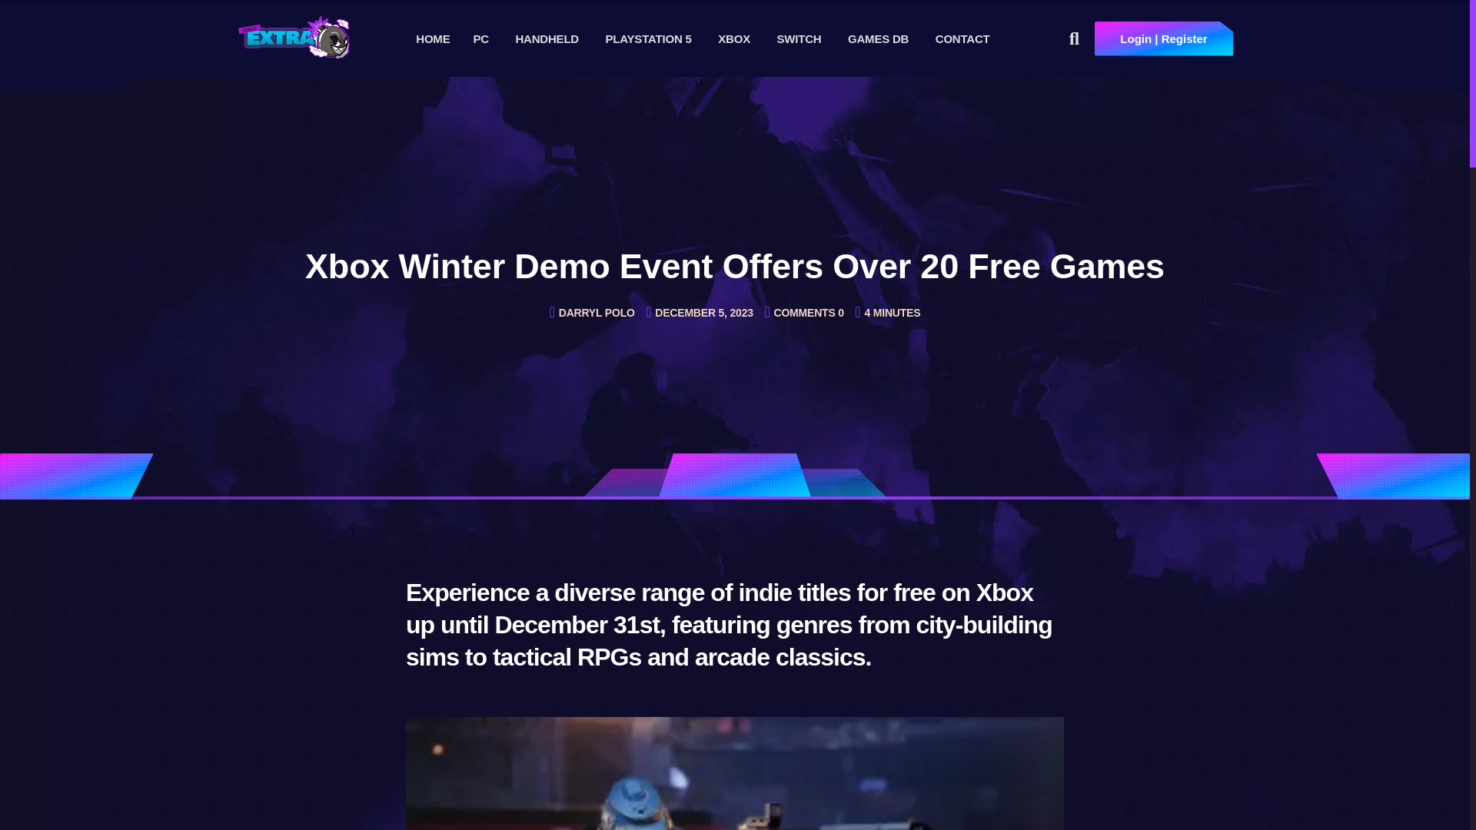 The width and height of the screenshot is (1476, 830). I want to click on CONTACT, so click(962, 38).